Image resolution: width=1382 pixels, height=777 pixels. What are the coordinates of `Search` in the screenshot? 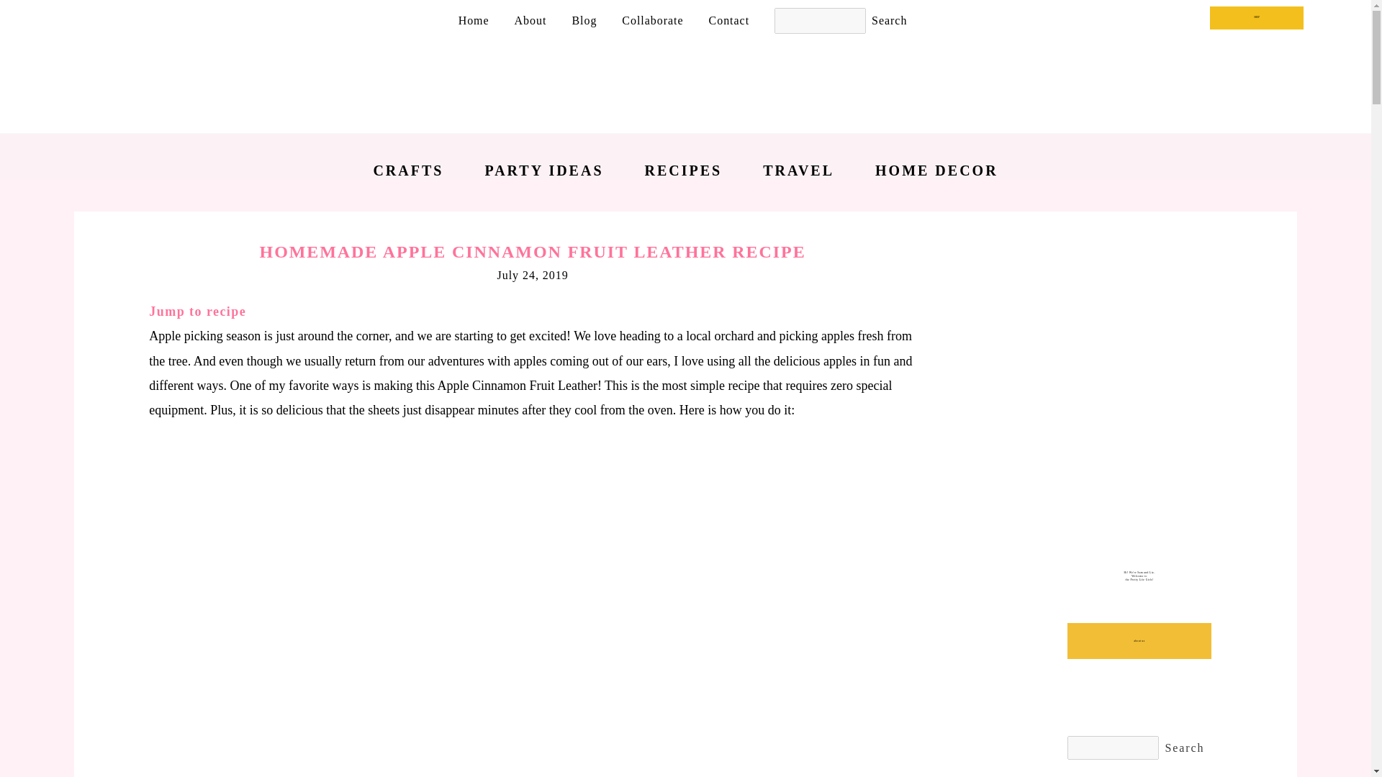 It's located at (889, 21).